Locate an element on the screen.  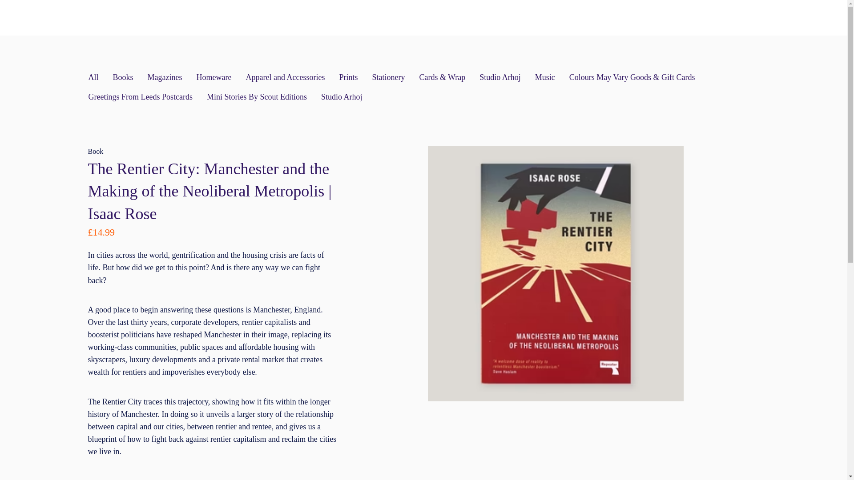
Stationery is located at coordinates (388, 77).